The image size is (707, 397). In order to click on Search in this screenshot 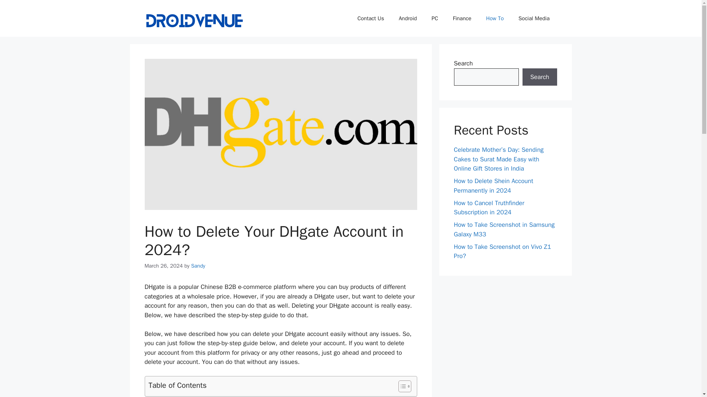, I will do `click(539, 77)`.